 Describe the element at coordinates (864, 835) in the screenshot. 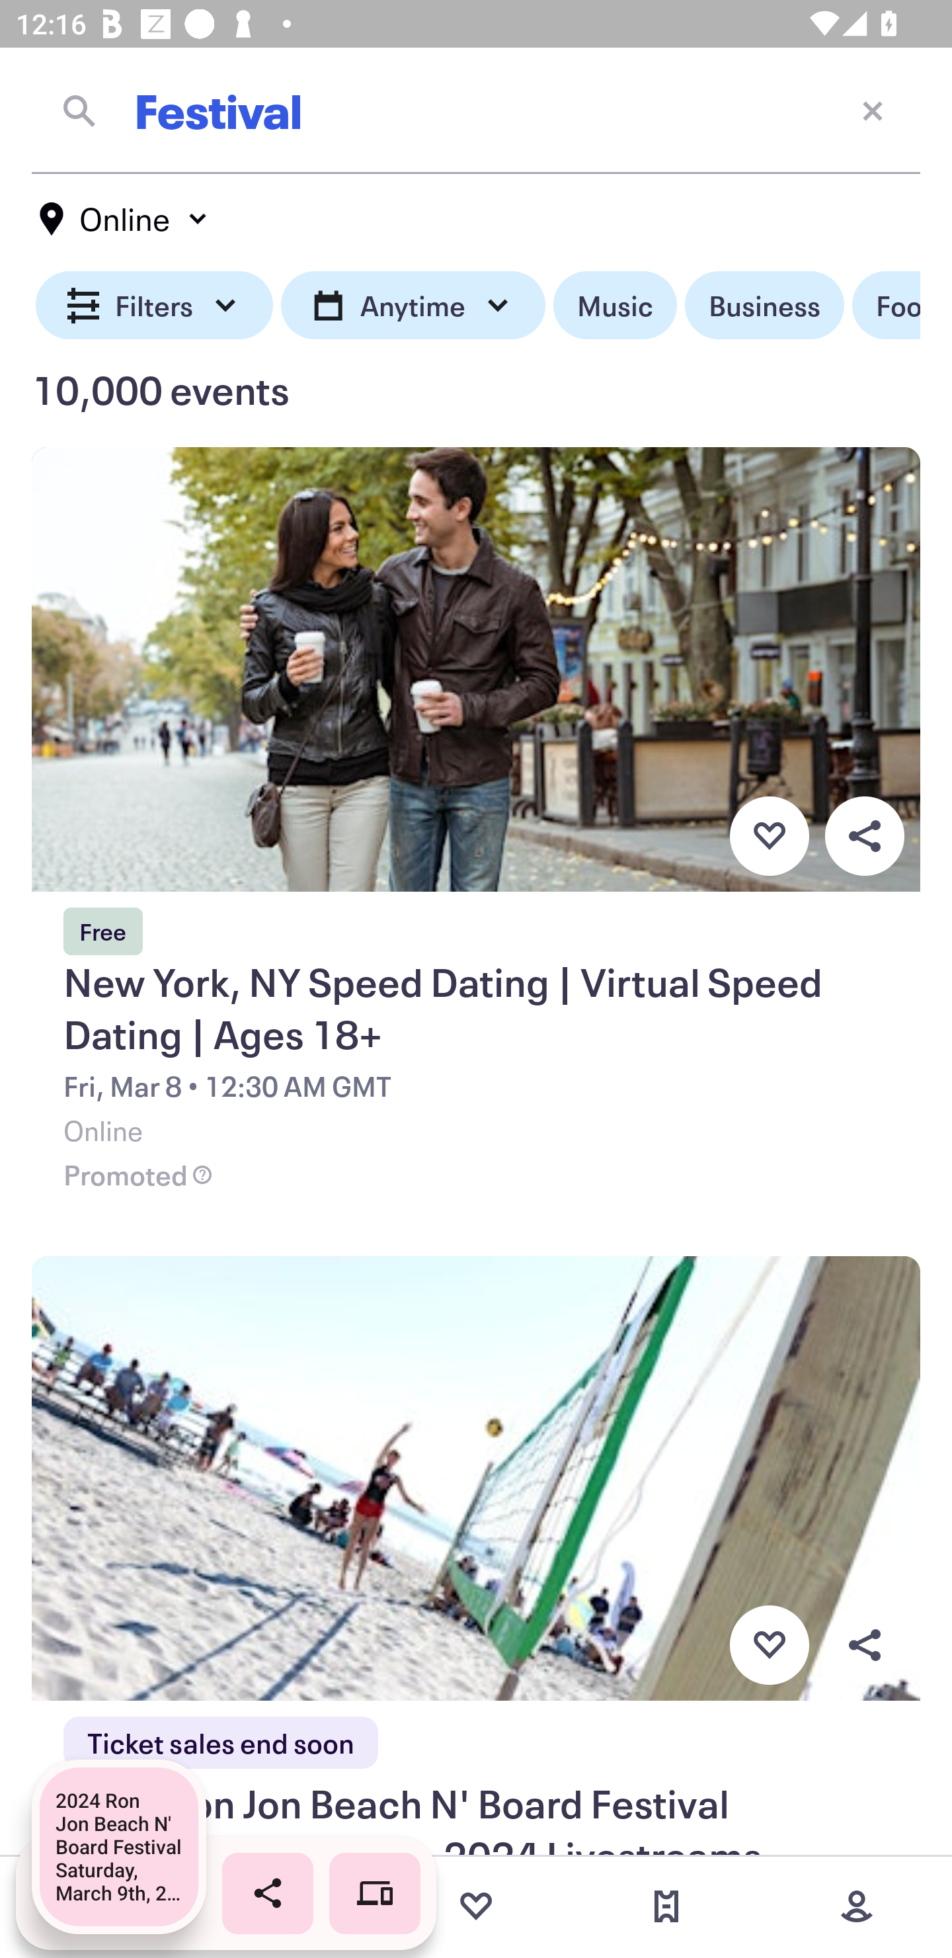

I see `Overflow menu button` at that location.